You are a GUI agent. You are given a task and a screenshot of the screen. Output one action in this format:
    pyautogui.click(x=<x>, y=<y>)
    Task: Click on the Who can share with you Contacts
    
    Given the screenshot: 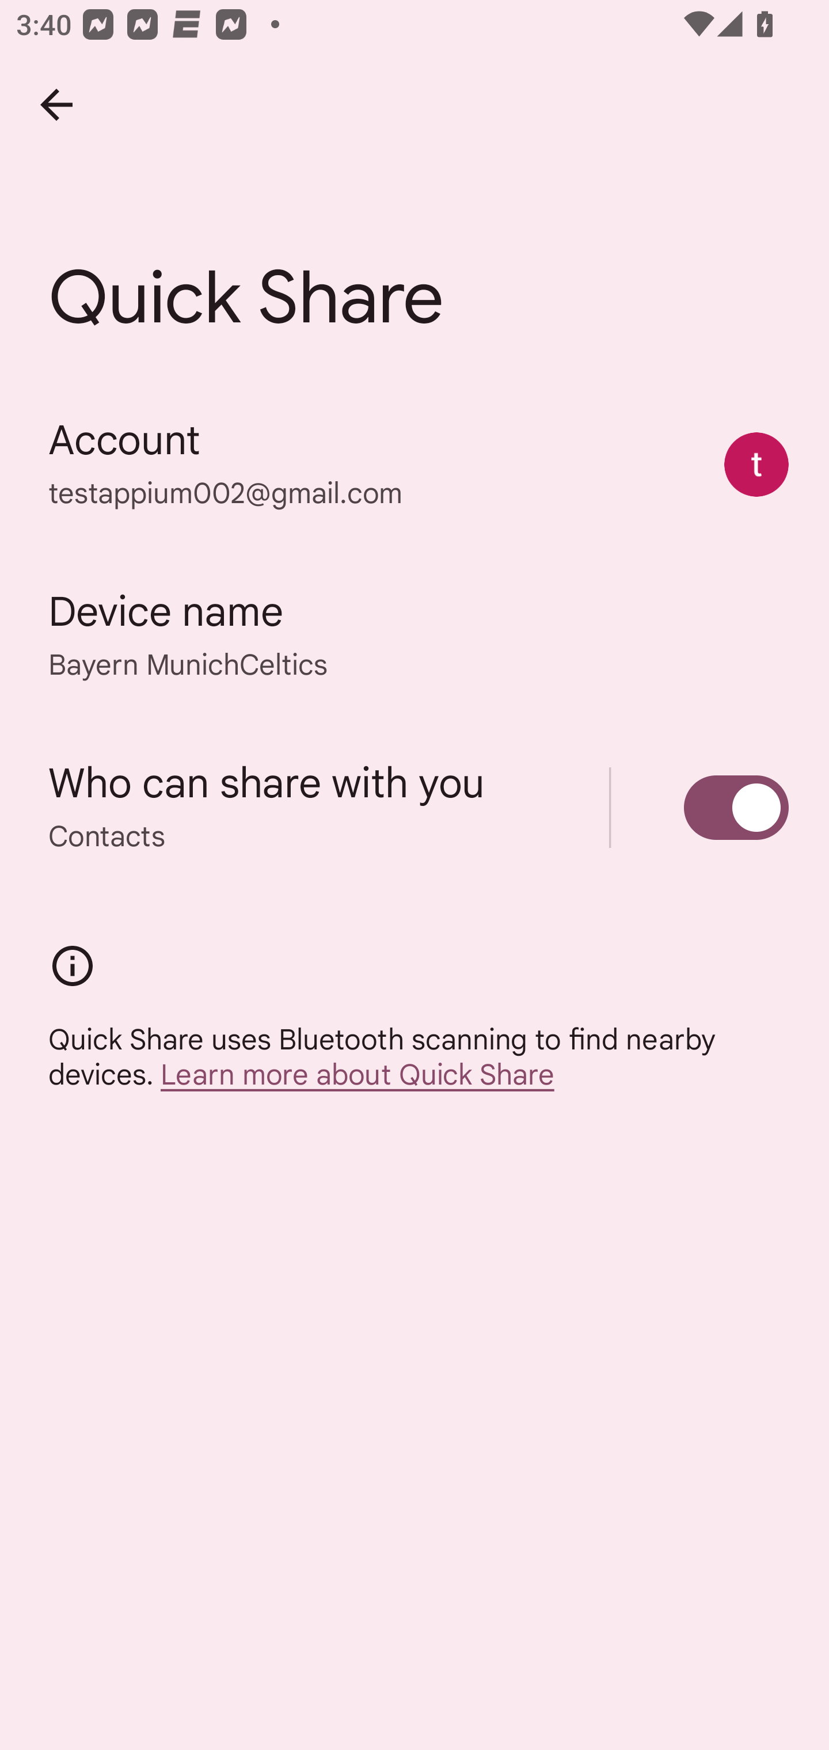 What is the action you would take?
    pyautogui.click(x=414, y=807)
    